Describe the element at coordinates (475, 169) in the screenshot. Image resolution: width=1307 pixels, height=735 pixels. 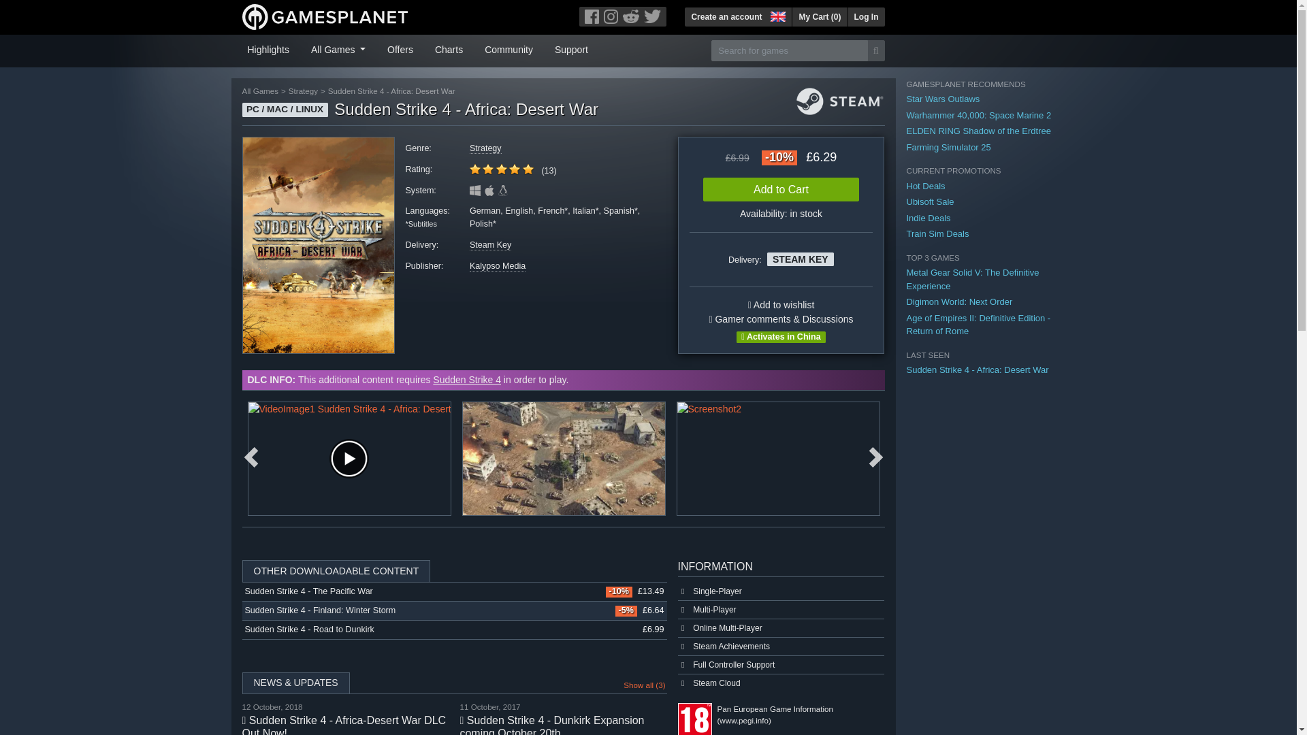
I see `good` at that location.